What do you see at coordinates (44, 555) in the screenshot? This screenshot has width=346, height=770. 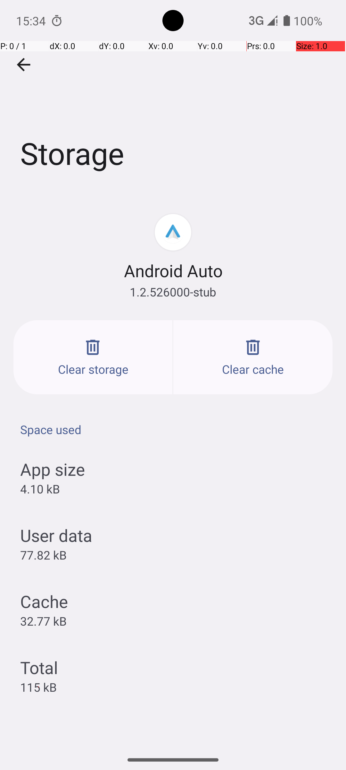 I see `77.82 kB` at bounding box center [44, 555].